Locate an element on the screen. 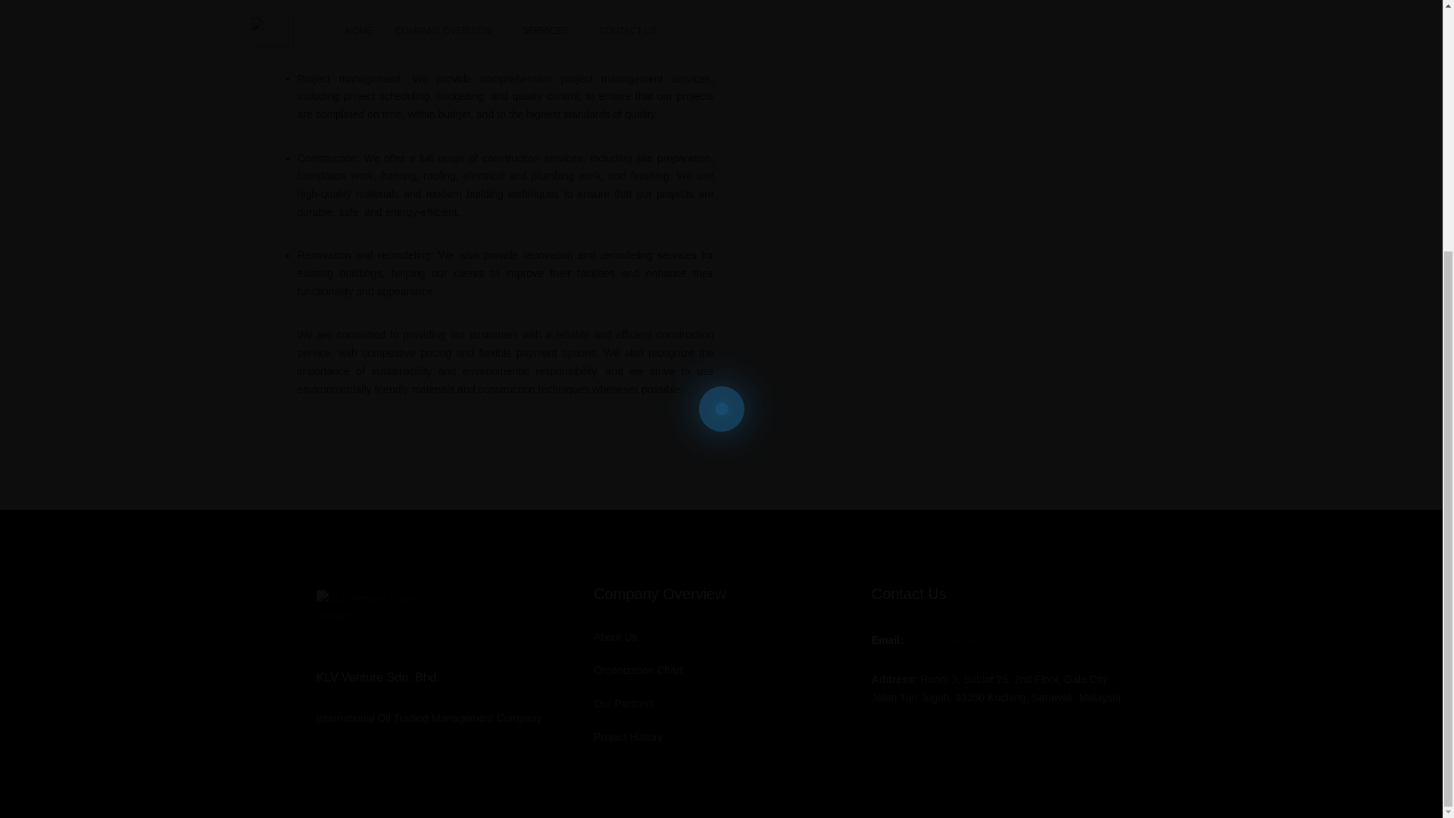 The image size is (1454, 818). Project History is located at coordinates (628, 736).